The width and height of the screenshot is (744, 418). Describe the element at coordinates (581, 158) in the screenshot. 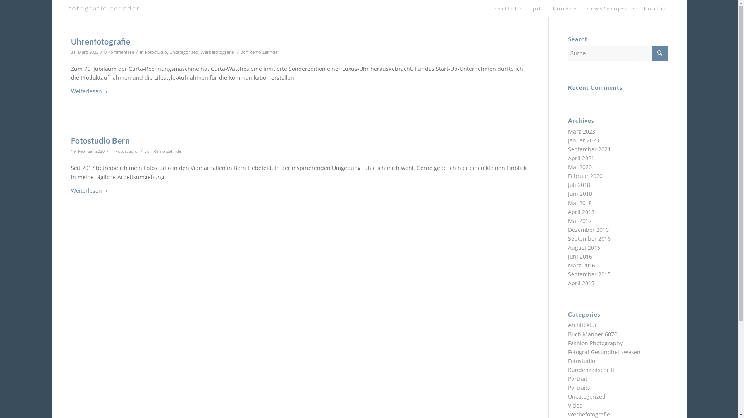

I see `April 2021` at that location.